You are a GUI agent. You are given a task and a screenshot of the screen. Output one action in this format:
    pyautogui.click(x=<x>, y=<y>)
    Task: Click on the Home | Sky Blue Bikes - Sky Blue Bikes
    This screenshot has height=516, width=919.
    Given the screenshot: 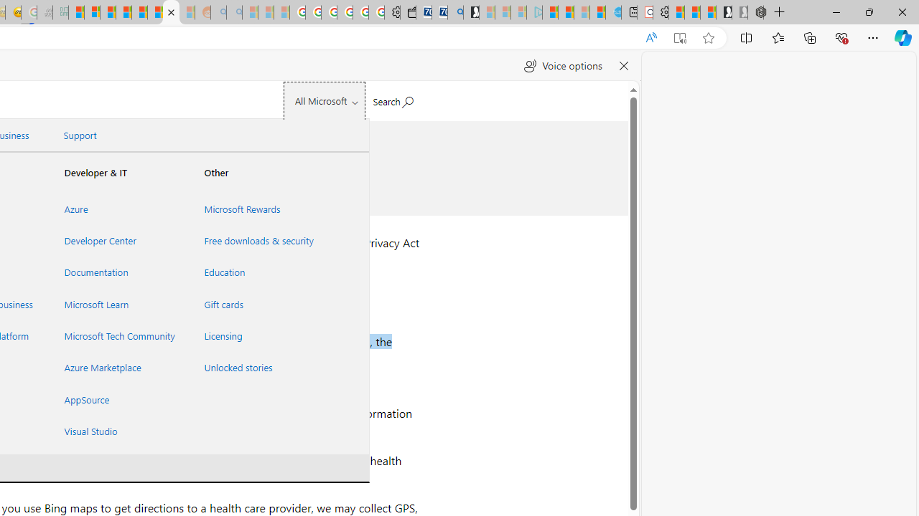 What is the action you would take?
    pyautogui.click(x=613, y=13)
    